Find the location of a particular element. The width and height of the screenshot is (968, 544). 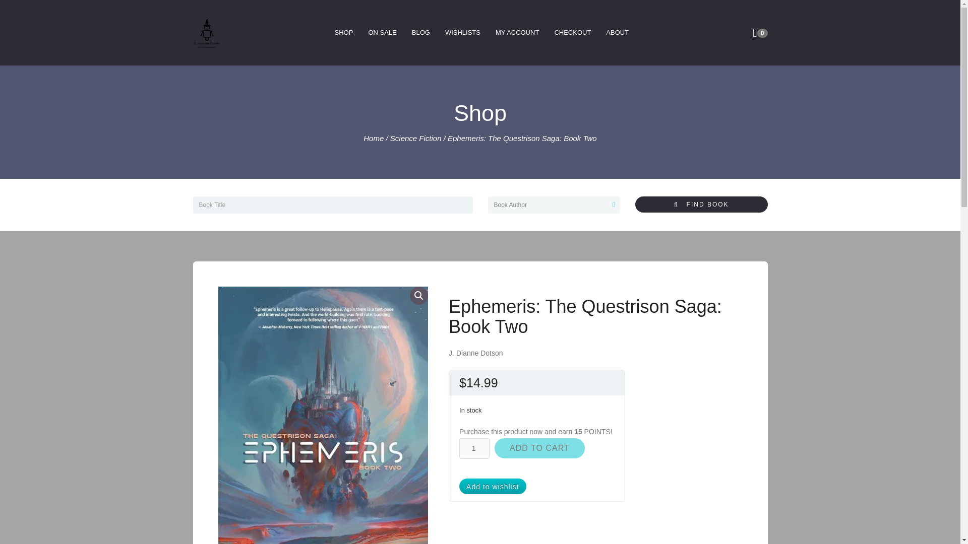

1 is located at coordinates (474, 448).